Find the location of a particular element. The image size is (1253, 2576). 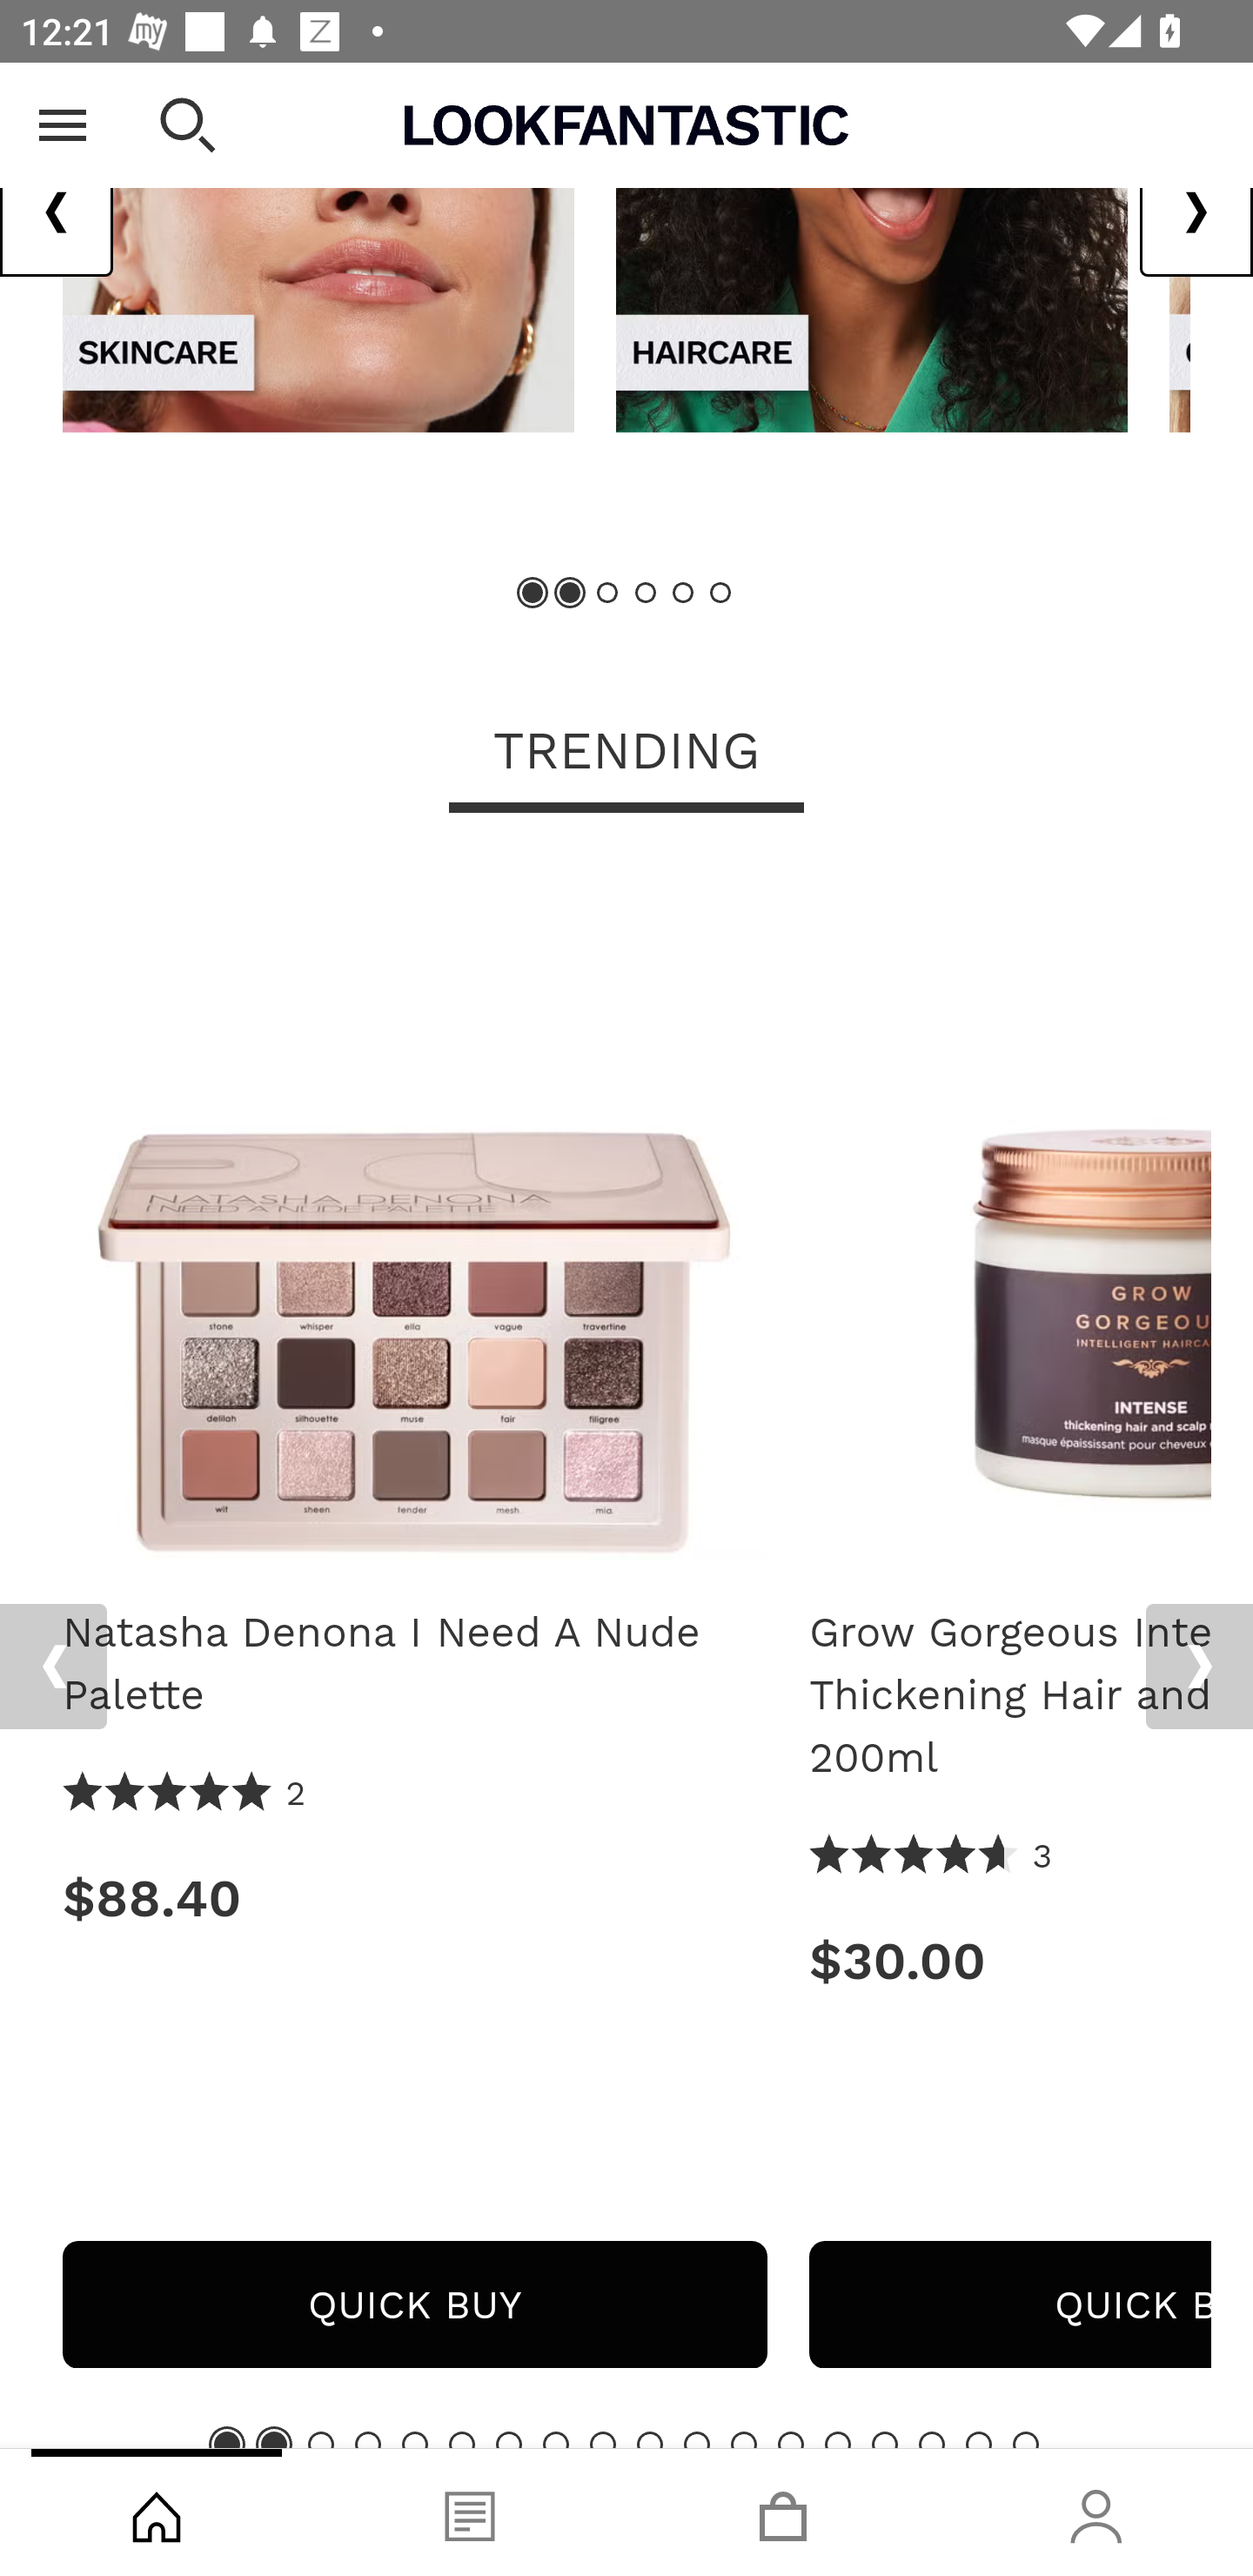

Slide 9 is located at coordinates (603, 2440).